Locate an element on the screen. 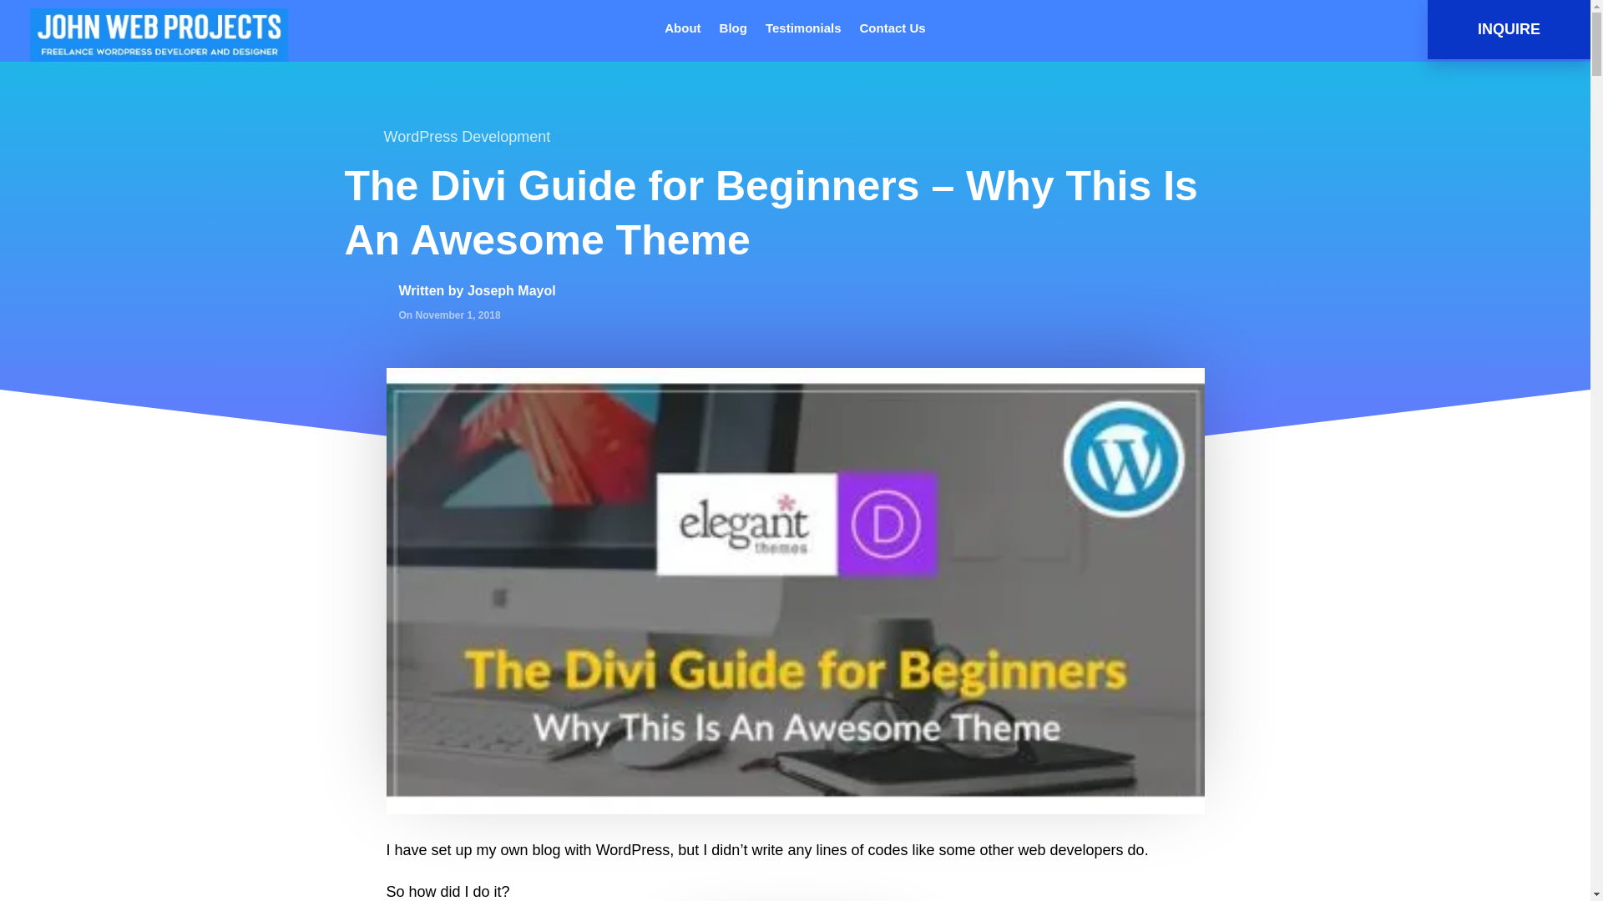 The height and width of the screenshot is (901, 1603). About is located at coordinates (683, 32).